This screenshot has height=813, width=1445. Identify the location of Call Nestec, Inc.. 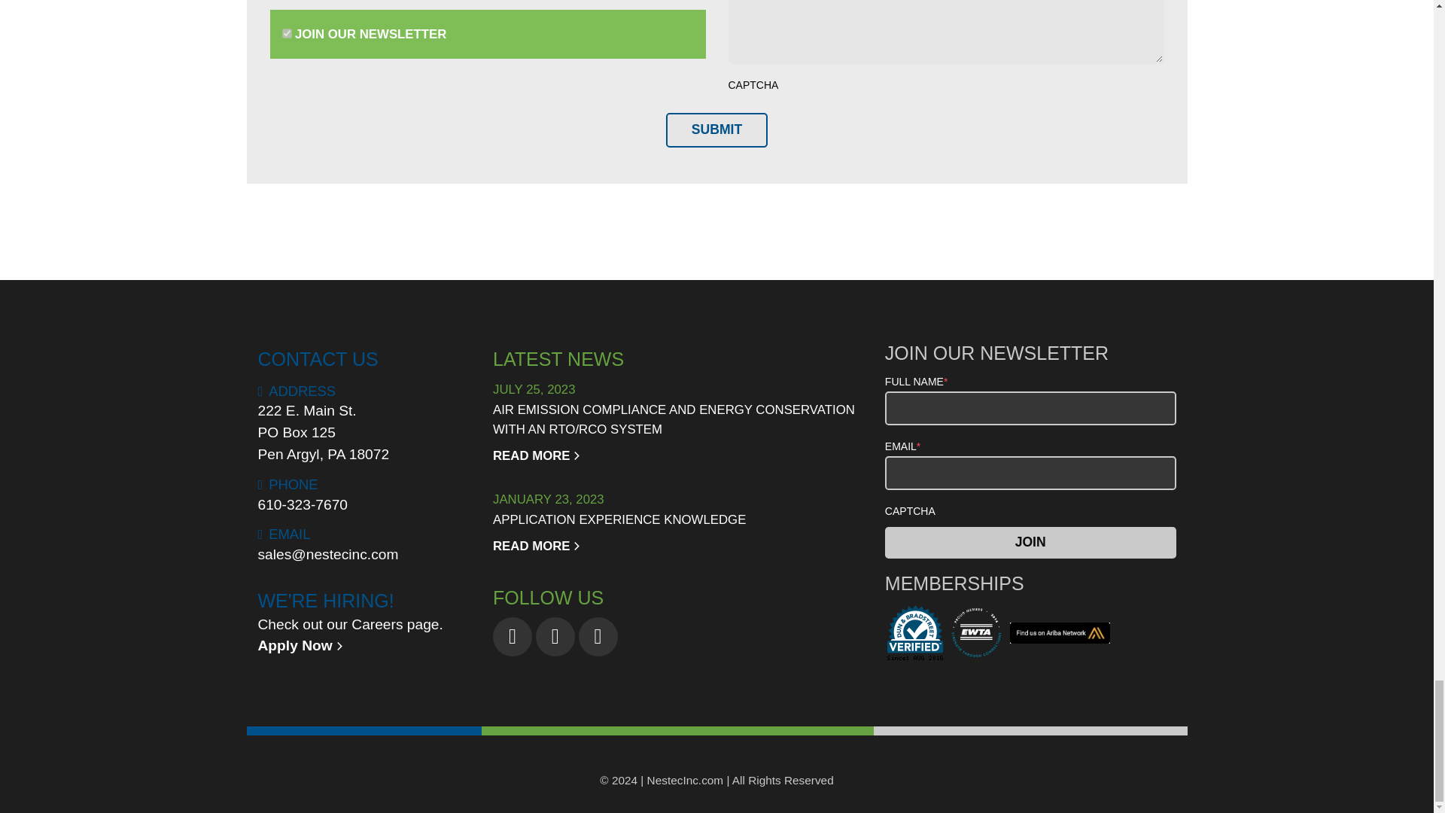
(303, 504).